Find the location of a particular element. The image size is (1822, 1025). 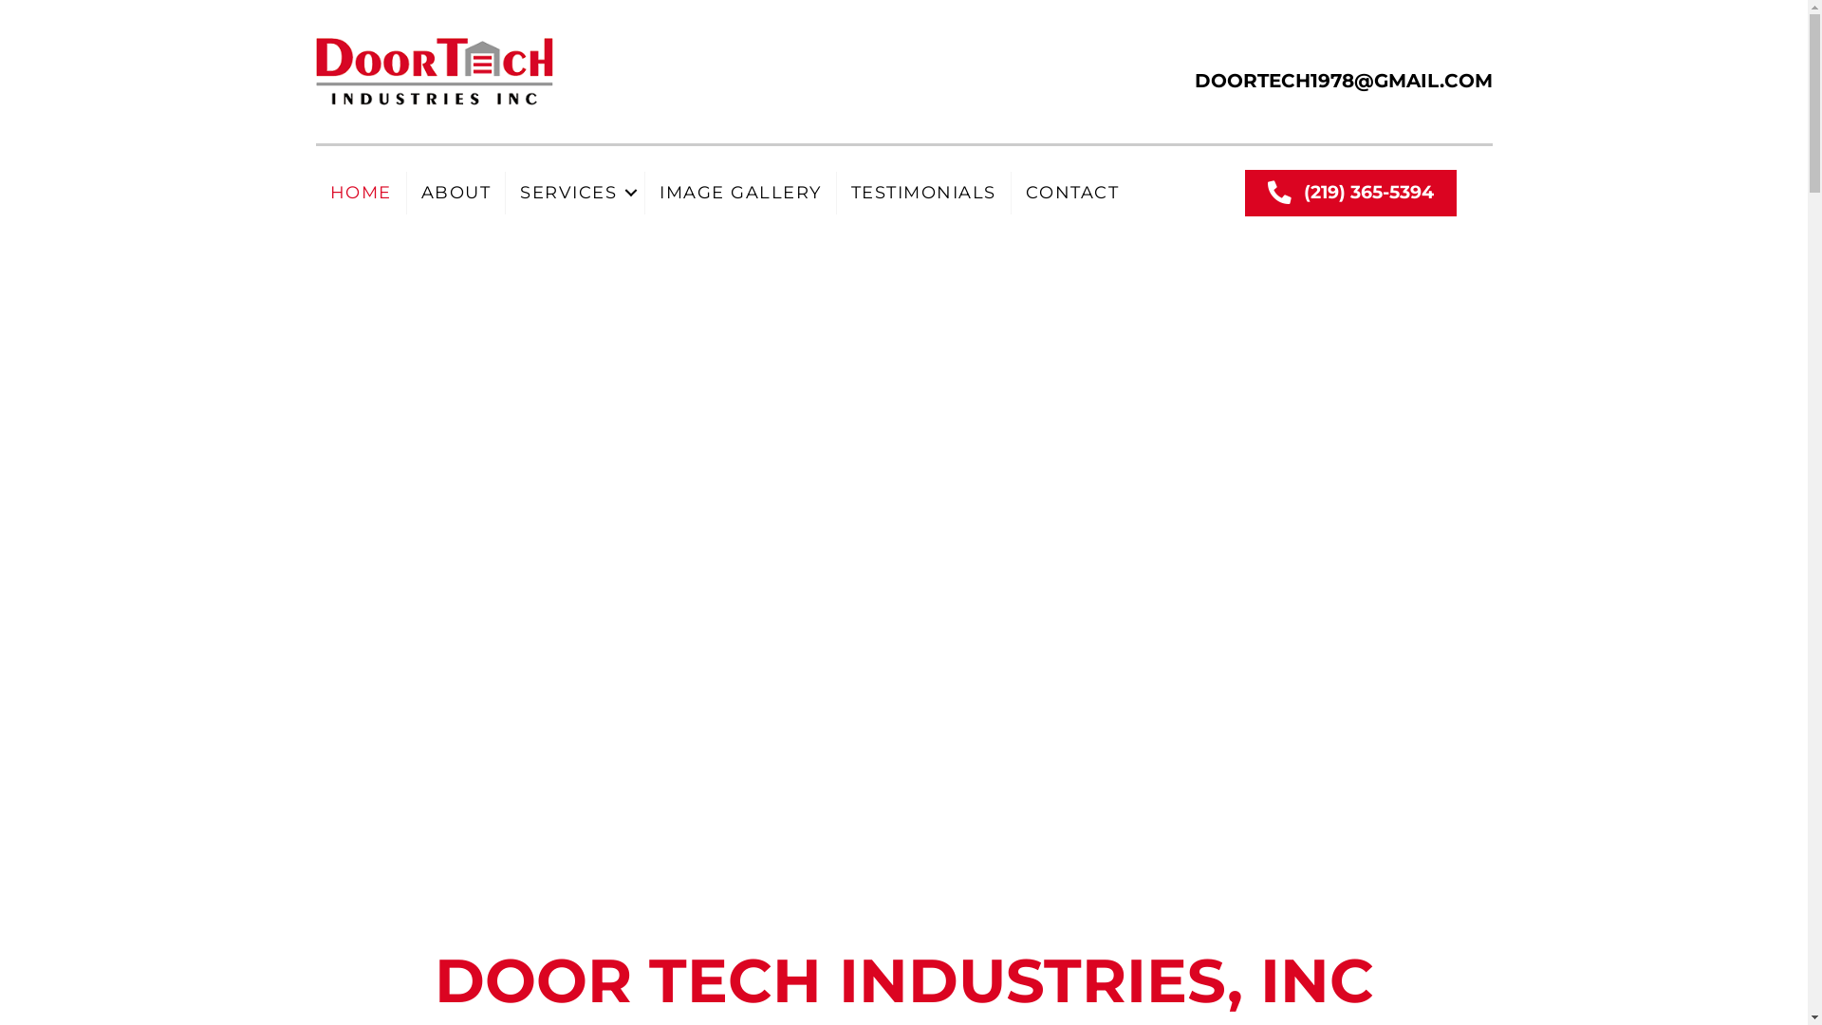

IMAGE GALLERY is located at coordinates (740, 194).